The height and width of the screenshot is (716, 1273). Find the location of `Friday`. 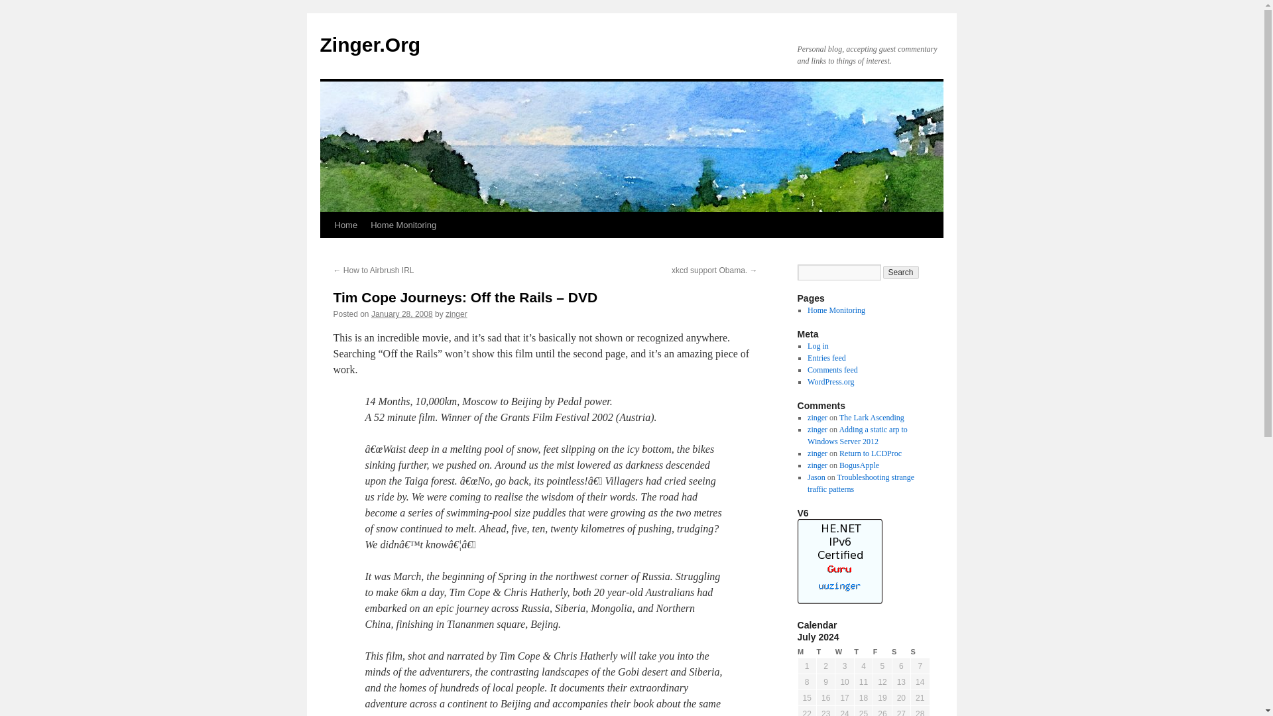

Friday is located at coordinates (882, 652).